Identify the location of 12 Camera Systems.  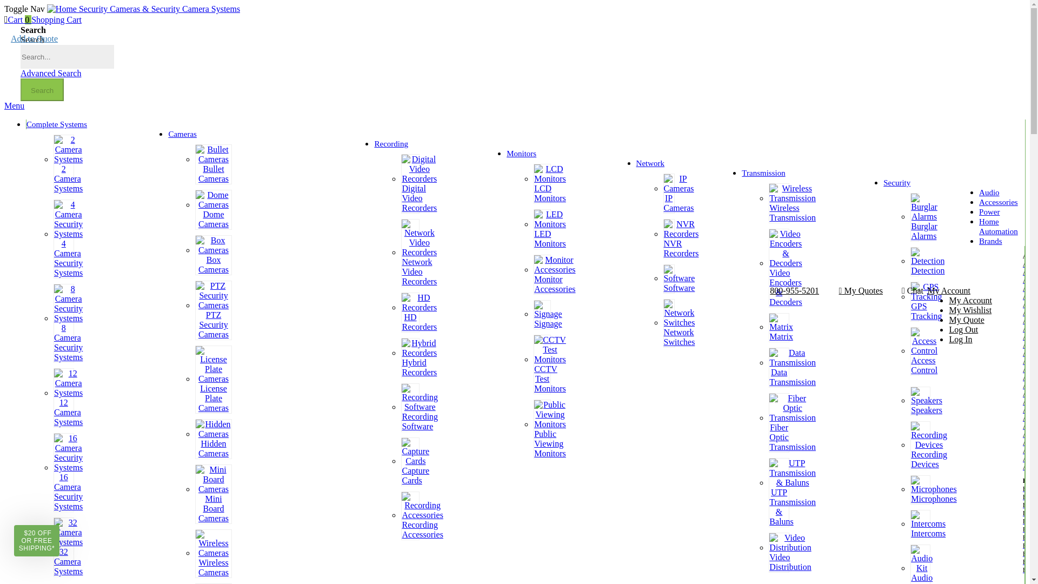
(68, 412).